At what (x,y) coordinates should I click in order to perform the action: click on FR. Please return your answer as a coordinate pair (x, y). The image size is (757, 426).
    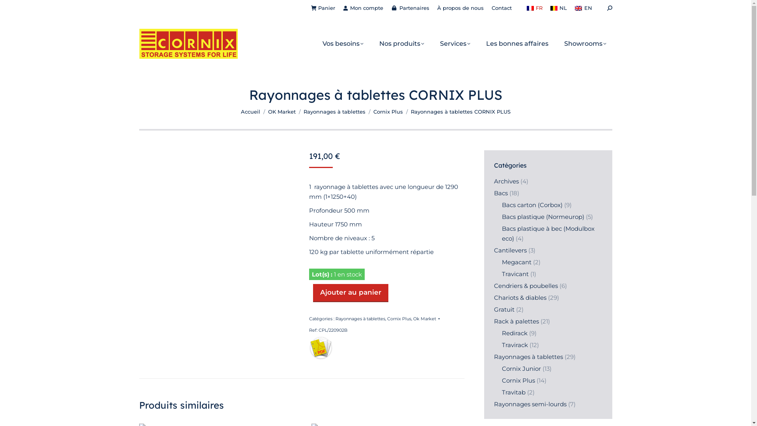
    Looking at the image, I should click on (535, 8).